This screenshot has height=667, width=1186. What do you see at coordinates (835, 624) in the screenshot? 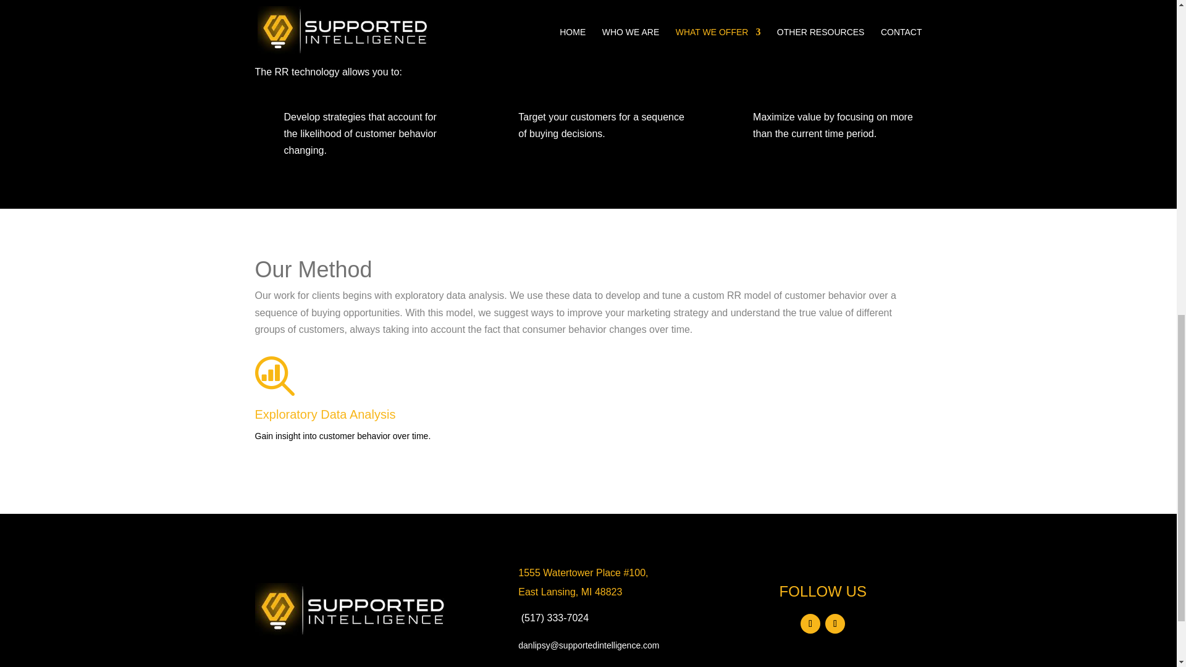
I see `Follow on X` at bounding box center [835, 624].